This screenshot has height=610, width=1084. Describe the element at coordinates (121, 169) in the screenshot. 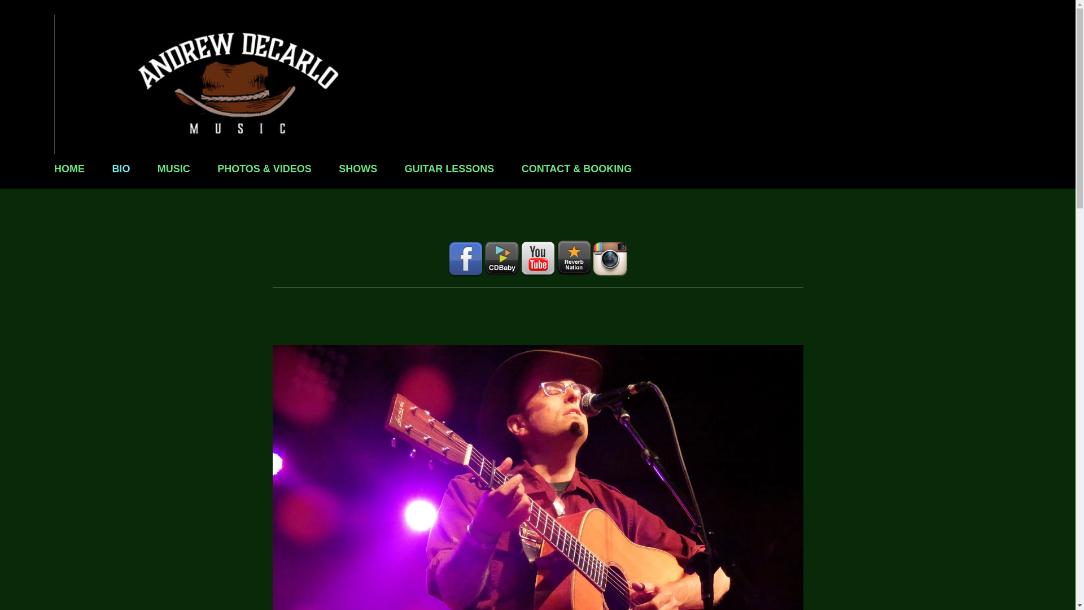

I see `BIO` at that location.